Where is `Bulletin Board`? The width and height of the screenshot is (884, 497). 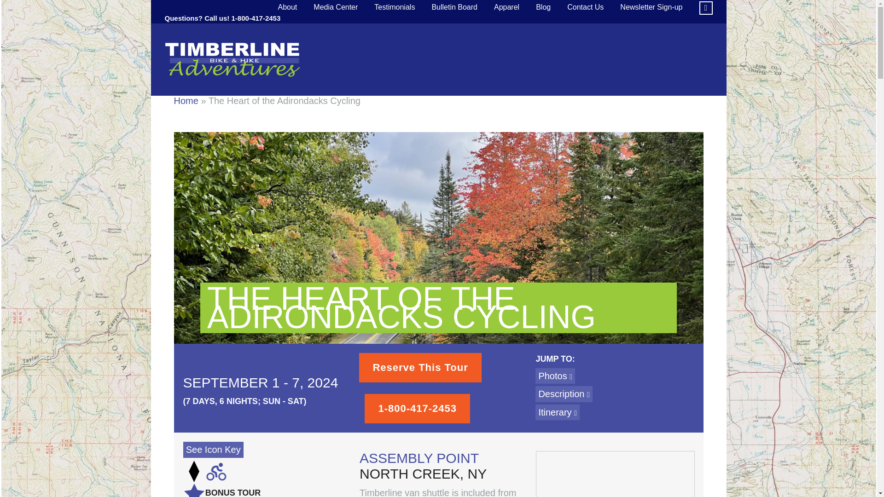 Bulletin Board is located at coordinates (454, 7).